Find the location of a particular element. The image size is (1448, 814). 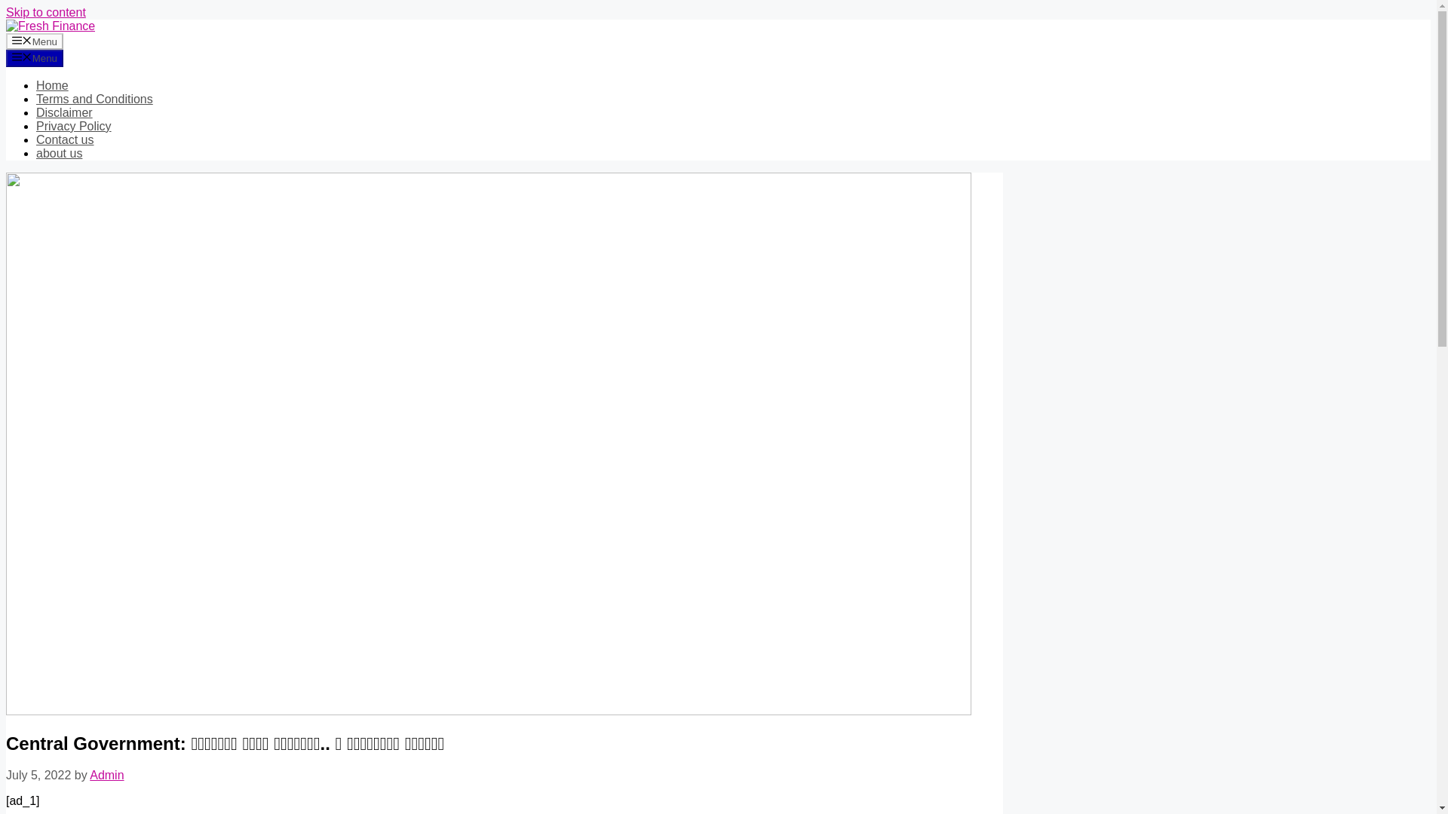

Privacy Policy is located at coordinates (74, 126).